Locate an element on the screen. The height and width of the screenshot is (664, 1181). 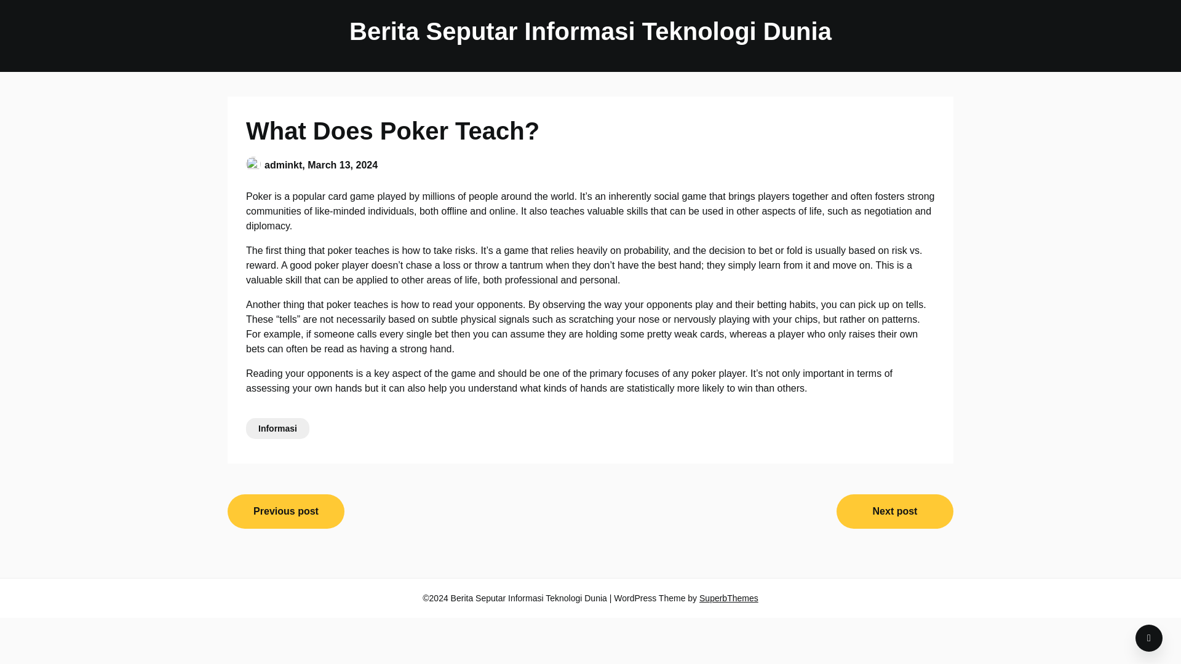
Next post is located at coordinates (894, 511).